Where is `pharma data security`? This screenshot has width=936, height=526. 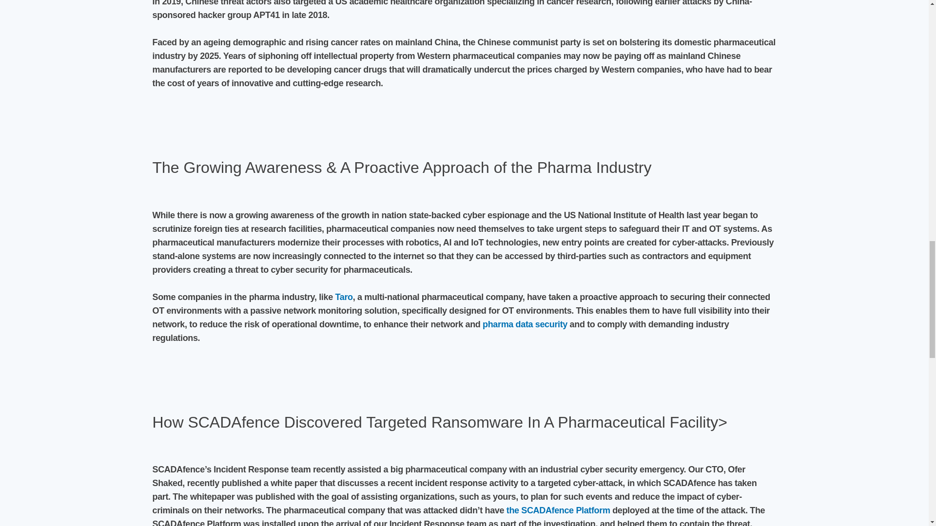
pharma data security is located at coordinates (525, 324).